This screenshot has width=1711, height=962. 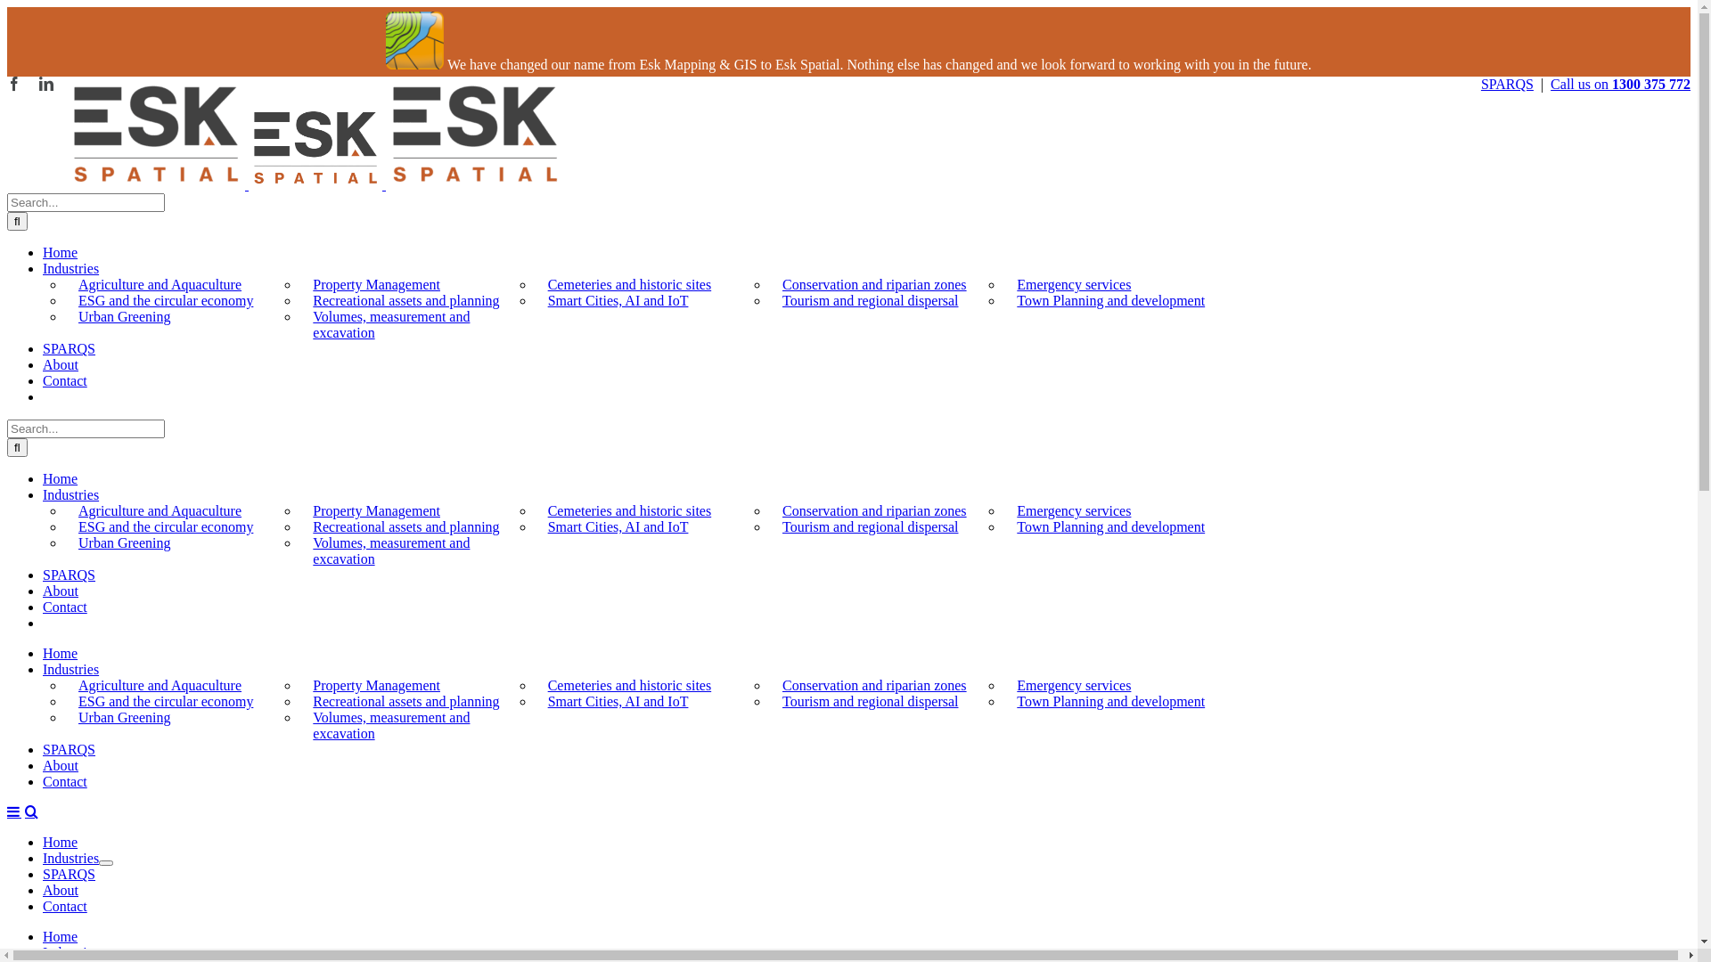 What do you see at coordinates (160, 285) in the screenshot?
I see `Agriculture and Aquaculture` at bounding box center [160, 285].